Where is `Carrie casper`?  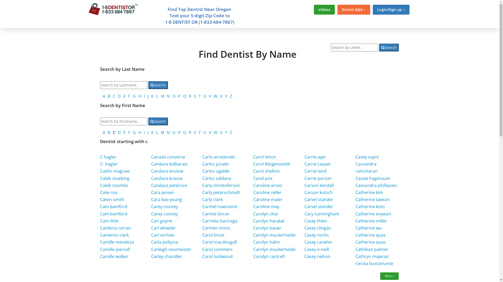
Carrie casper is located at coordinates (318, 164).